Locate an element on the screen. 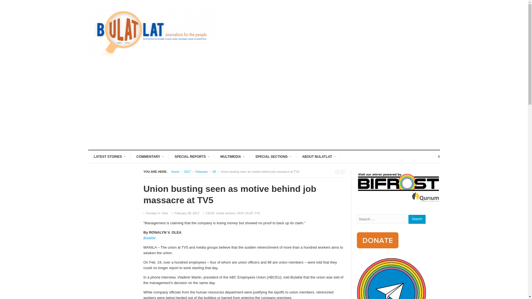  Bulatlat is located at coordinates (175, 172).